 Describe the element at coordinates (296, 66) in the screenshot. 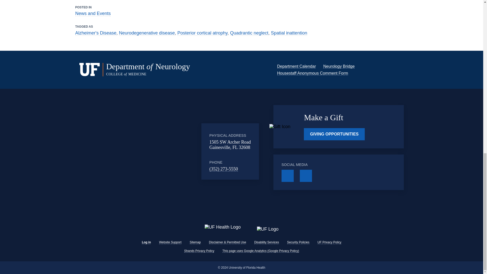

I see `Department Calendar` at that location.